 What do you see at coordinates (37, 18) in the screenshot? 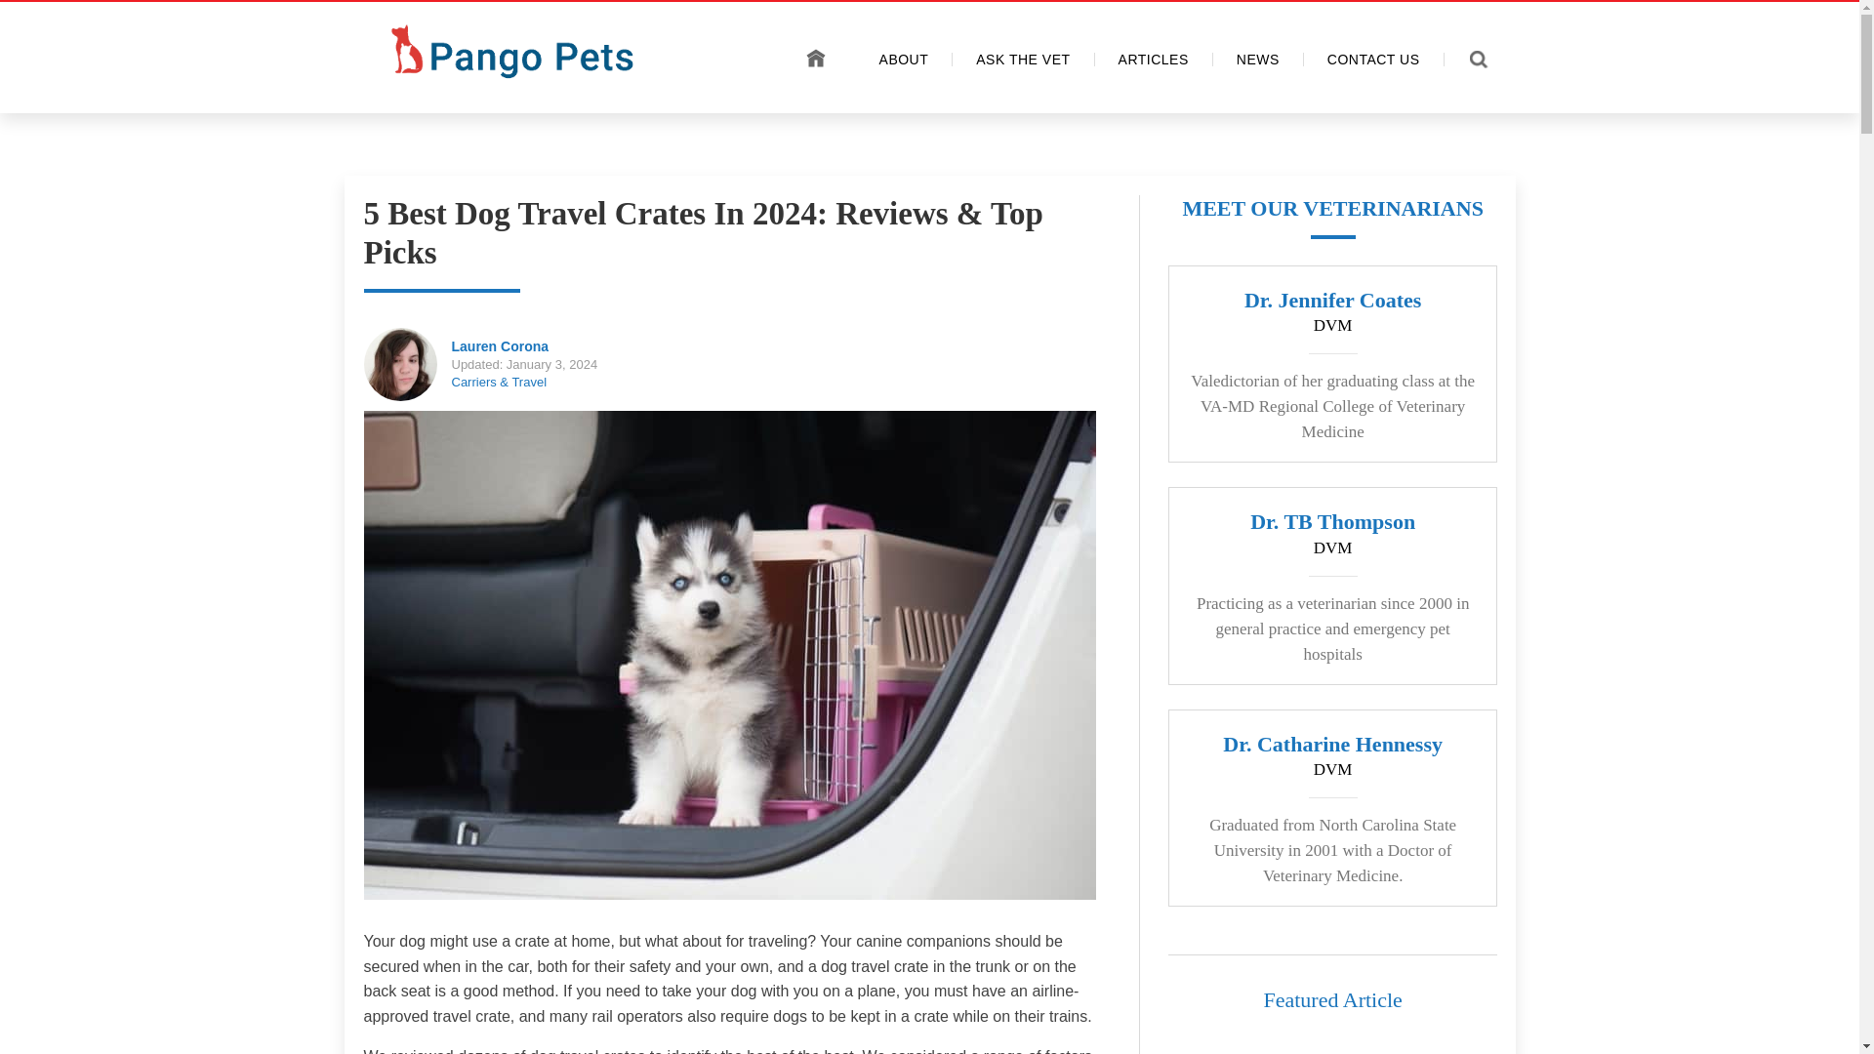
I see `Search` at bounding box center [37, 18].